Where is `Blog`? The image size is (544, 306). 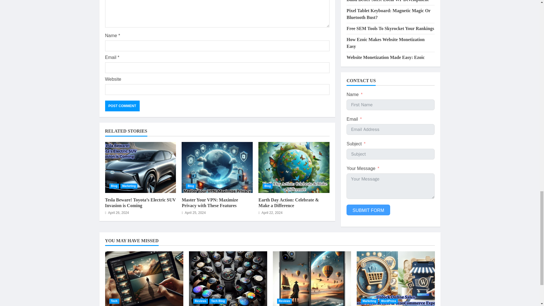
Blog is located at coordinates (267, 186).